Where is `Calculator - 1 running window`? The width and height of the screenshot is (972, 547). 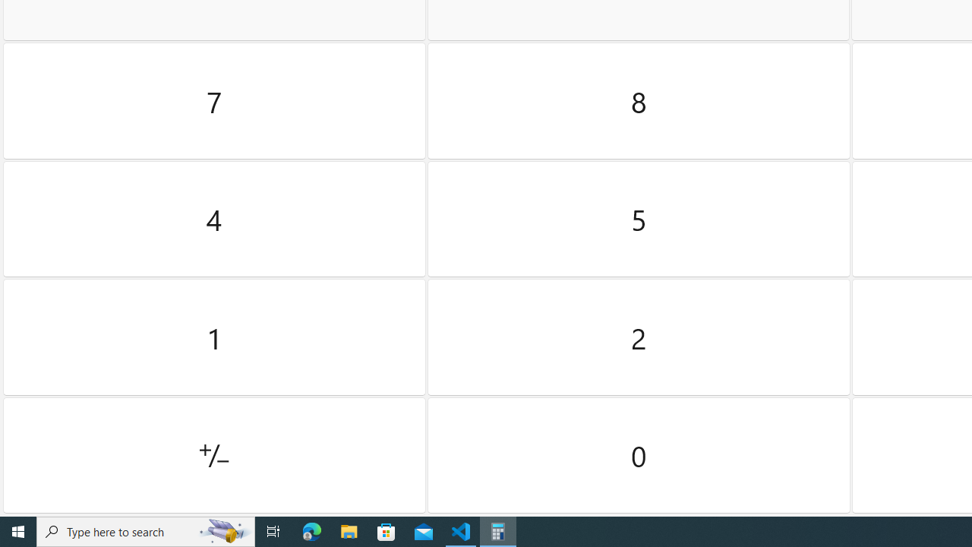 Calculator - 1 running window is located at coordinates (498, 532).